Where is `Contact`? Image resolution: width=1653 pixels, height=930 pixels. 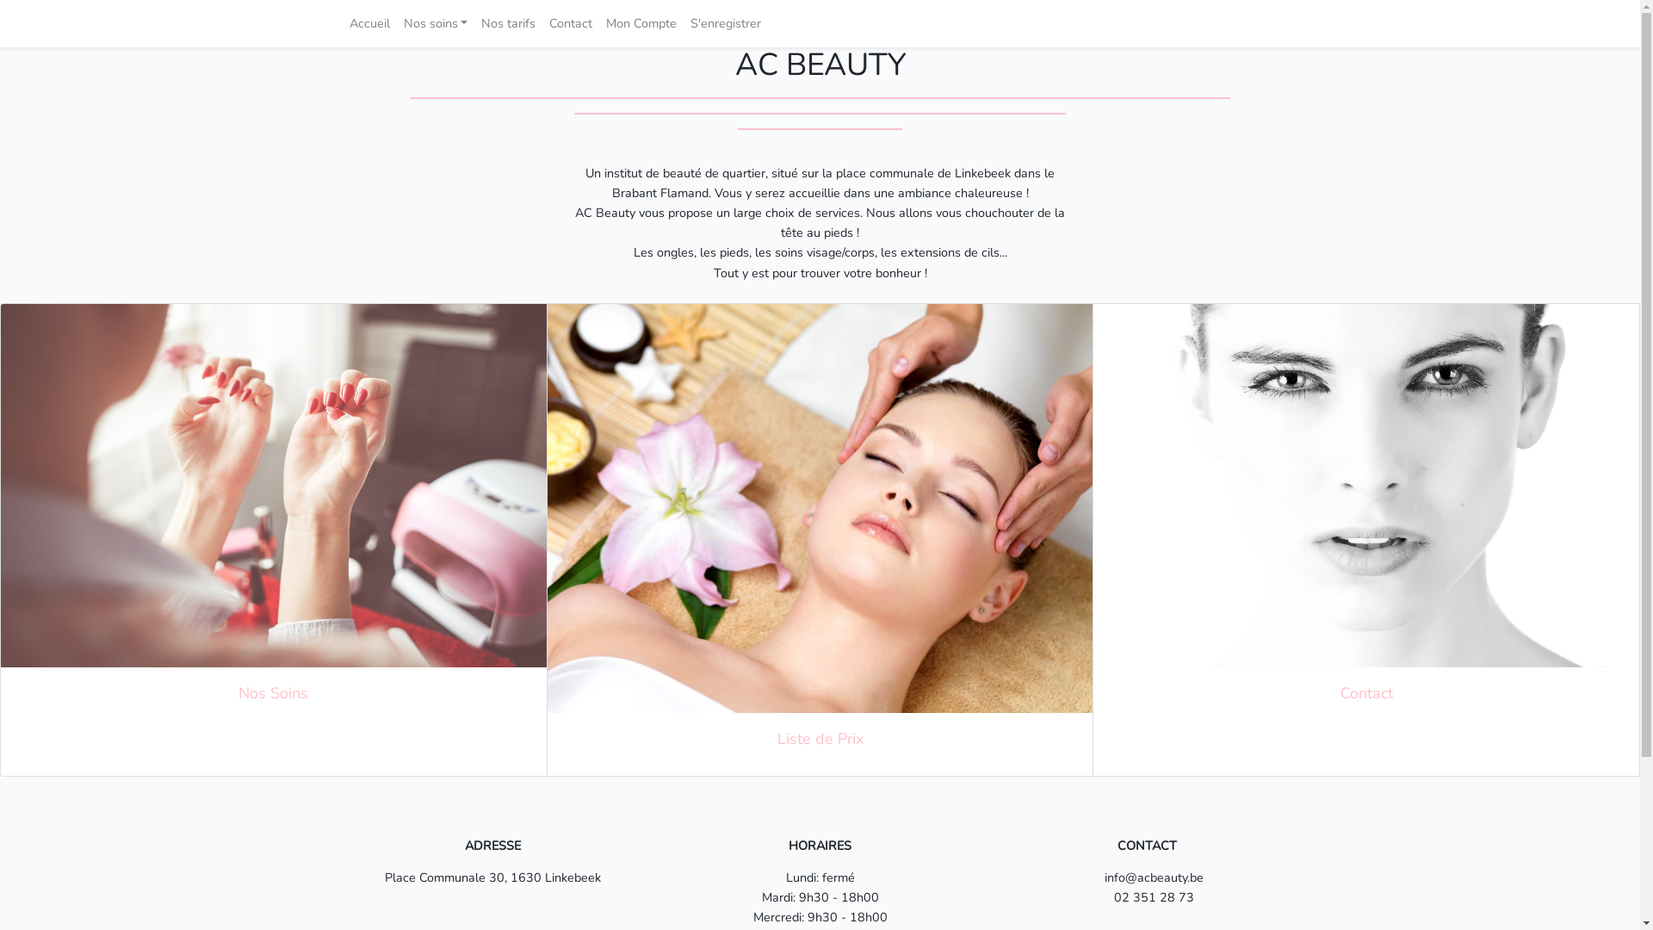 Contact is located at coordinates (571, 24).